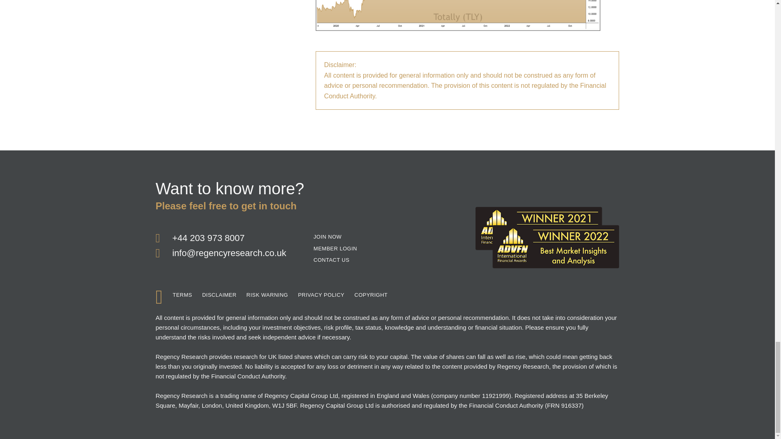  What do you see at coordinates (182, 295) in the screenshot?
I see `TERMS` at bounding box center [182, 295].